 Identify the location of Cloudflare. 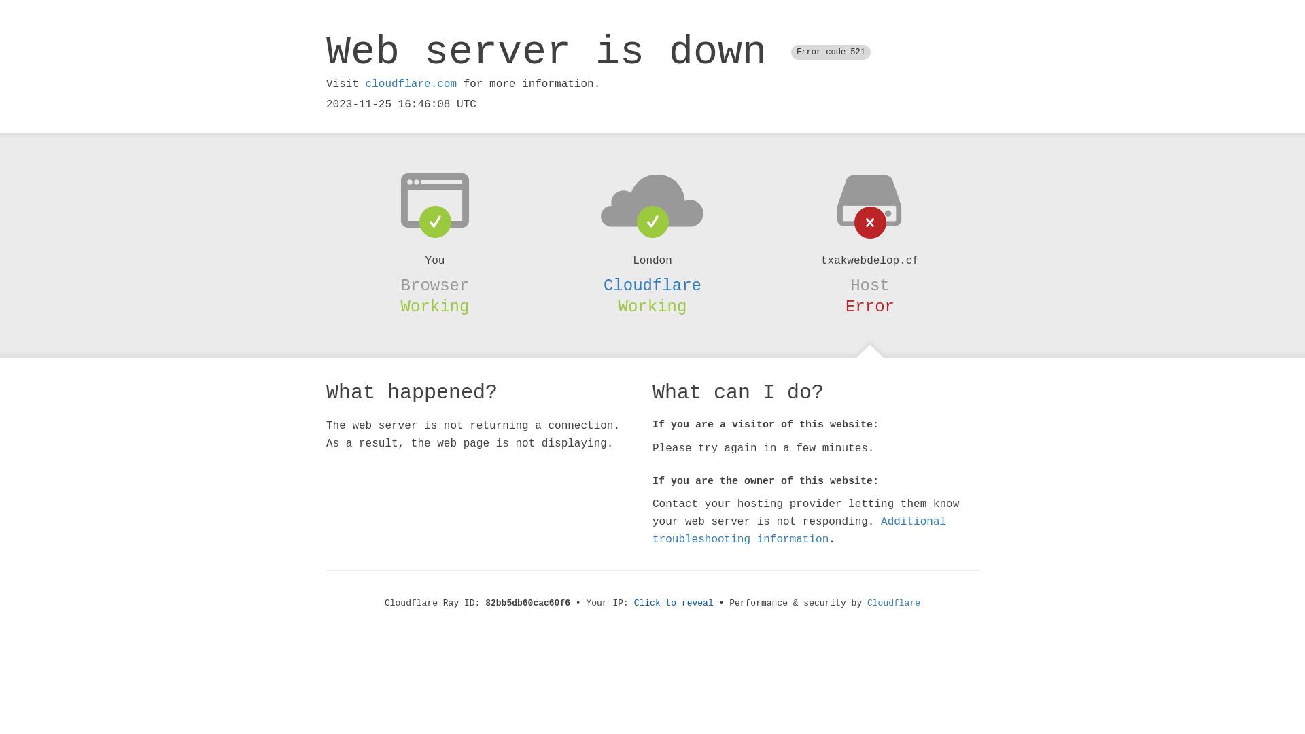
(652, 285).